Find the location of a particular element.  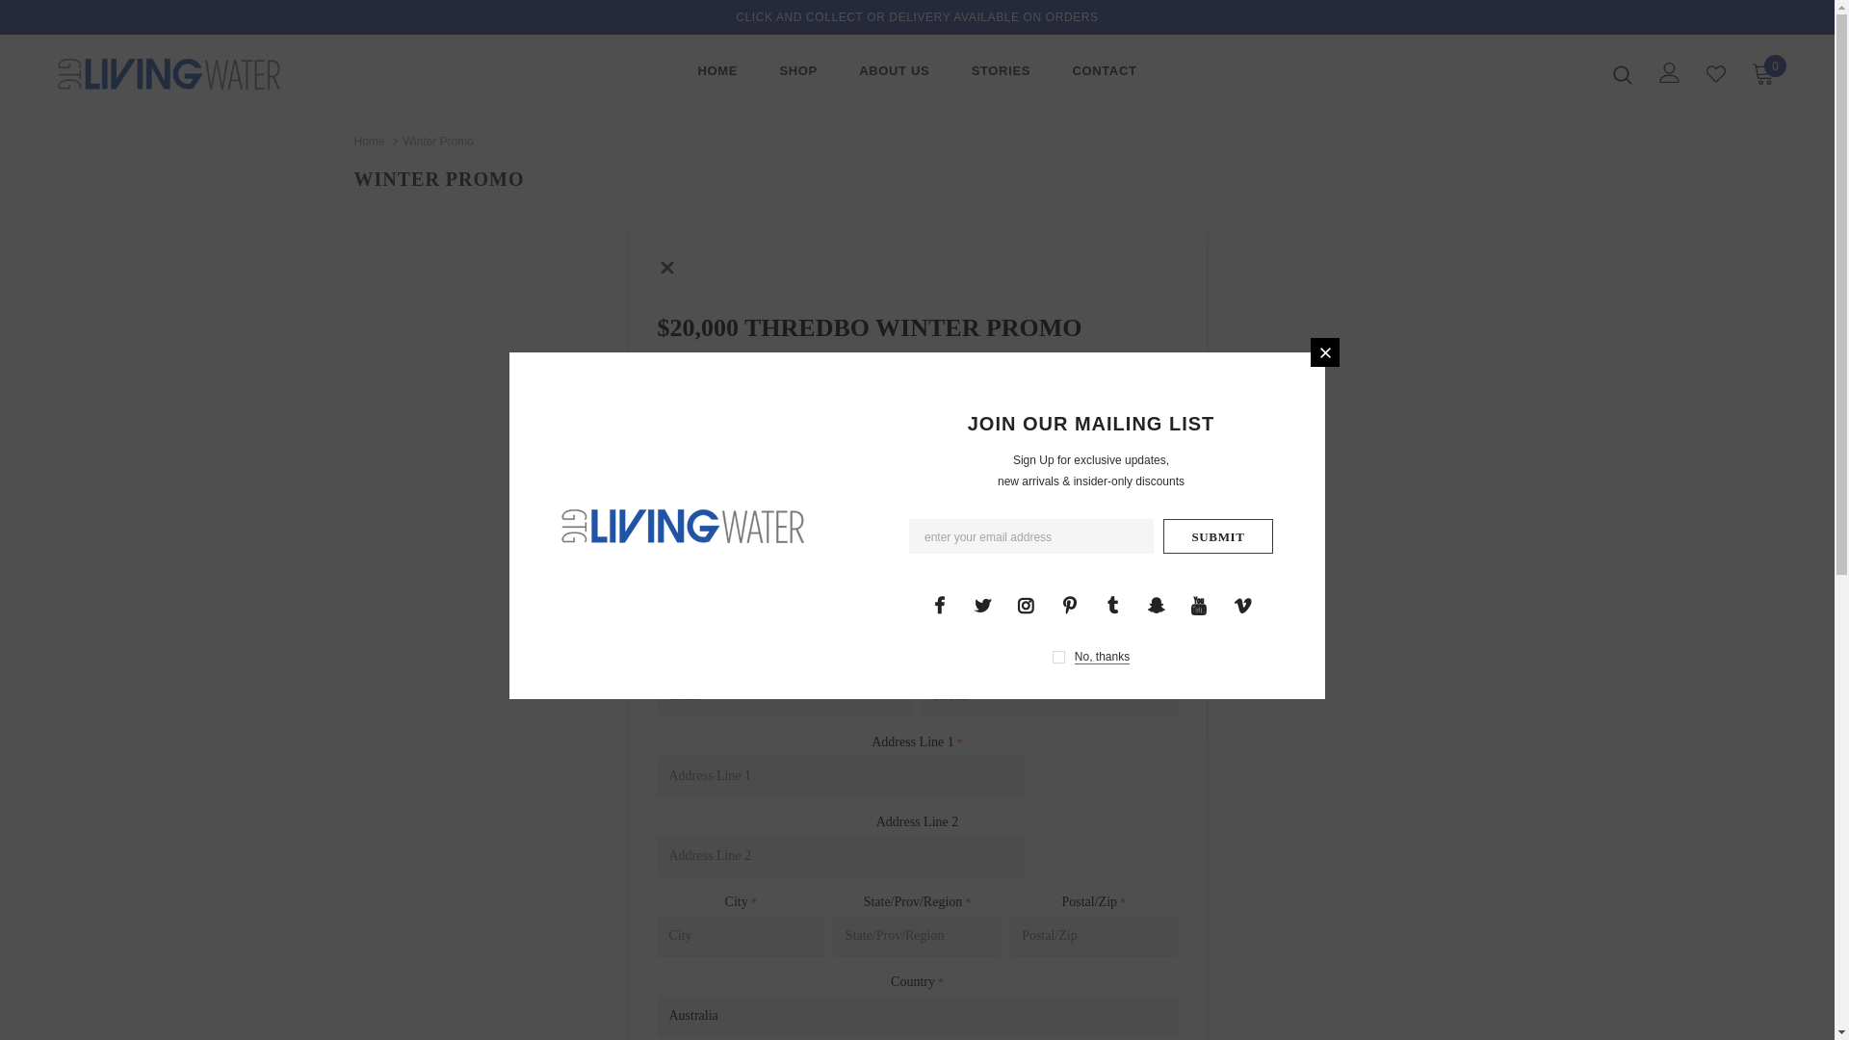

Facebook is located at coordinates (939, 605).